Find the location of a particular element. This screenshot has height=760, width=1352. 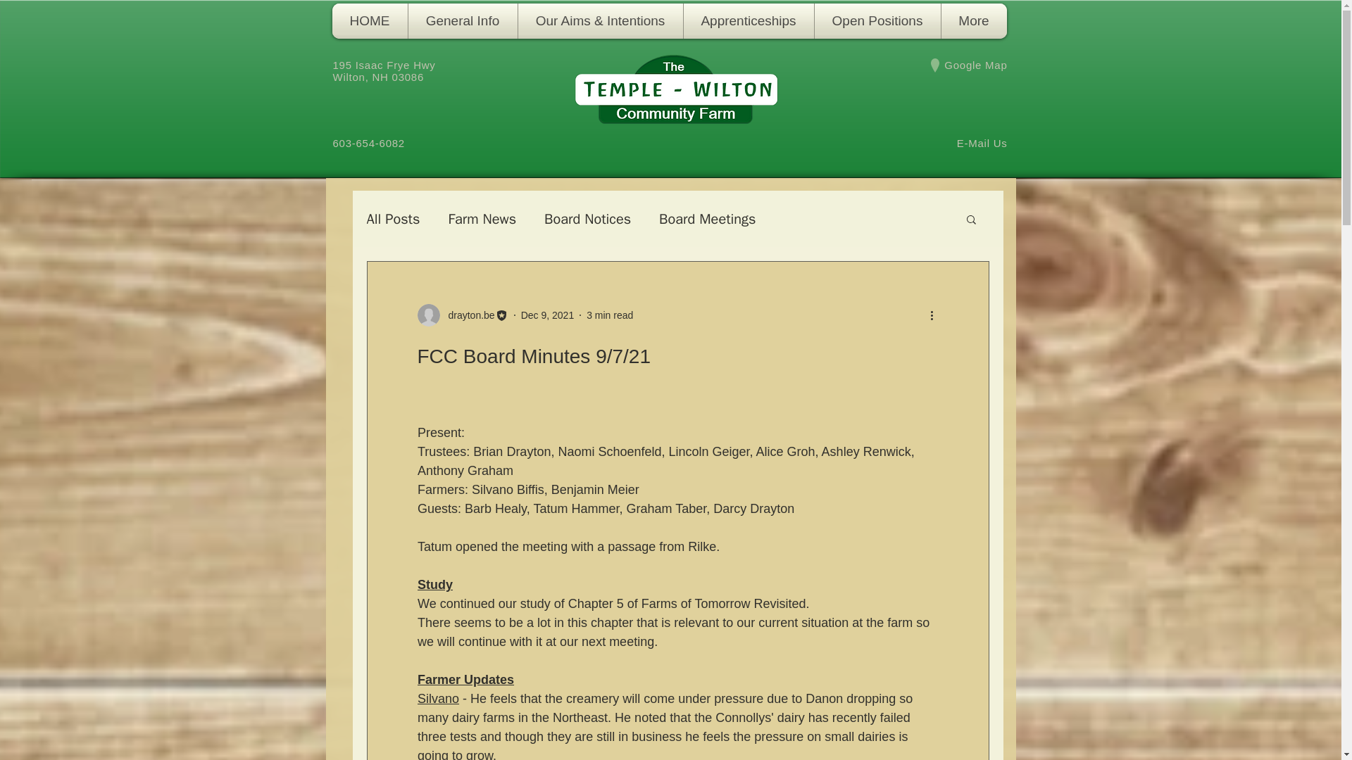

HOME is located at coordinates (370, 21).